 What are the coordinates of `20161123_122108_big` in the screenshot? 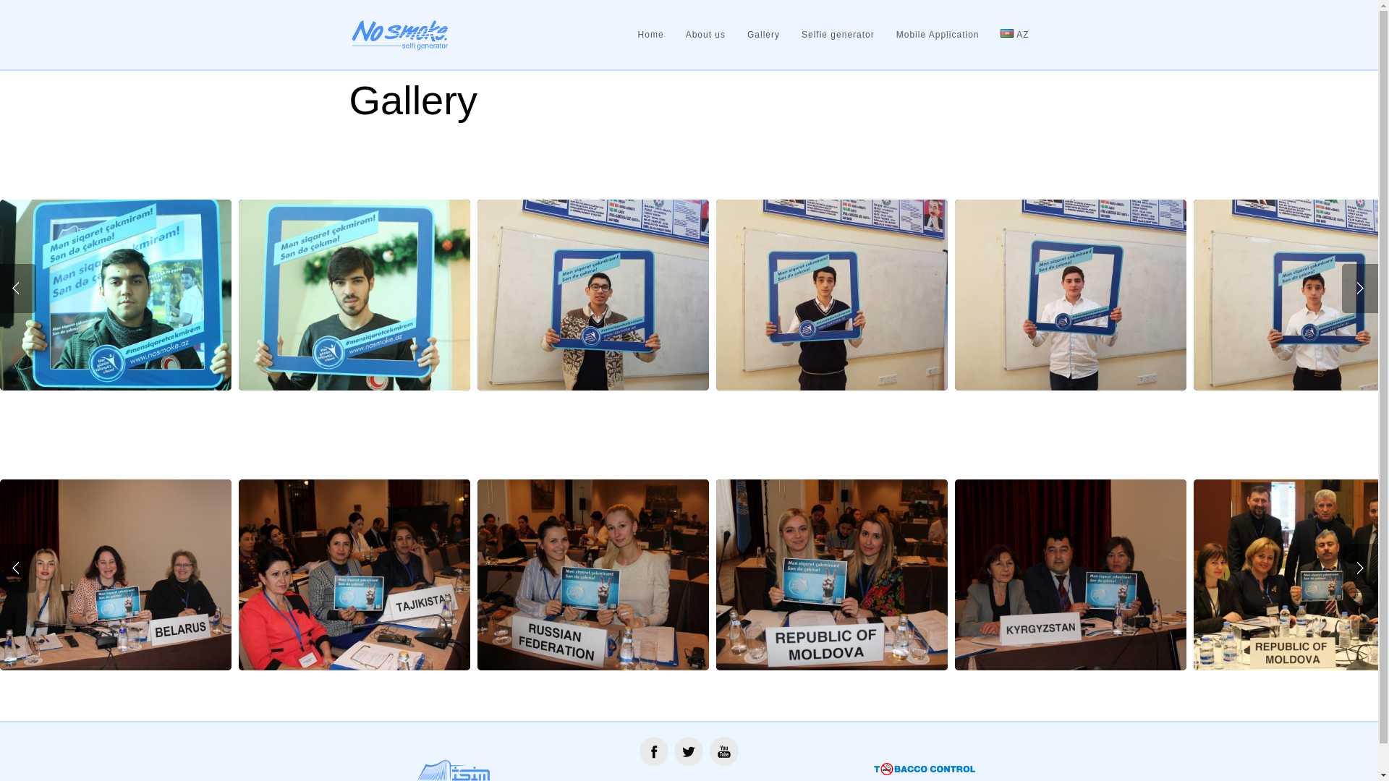 It's located at (832, 295).